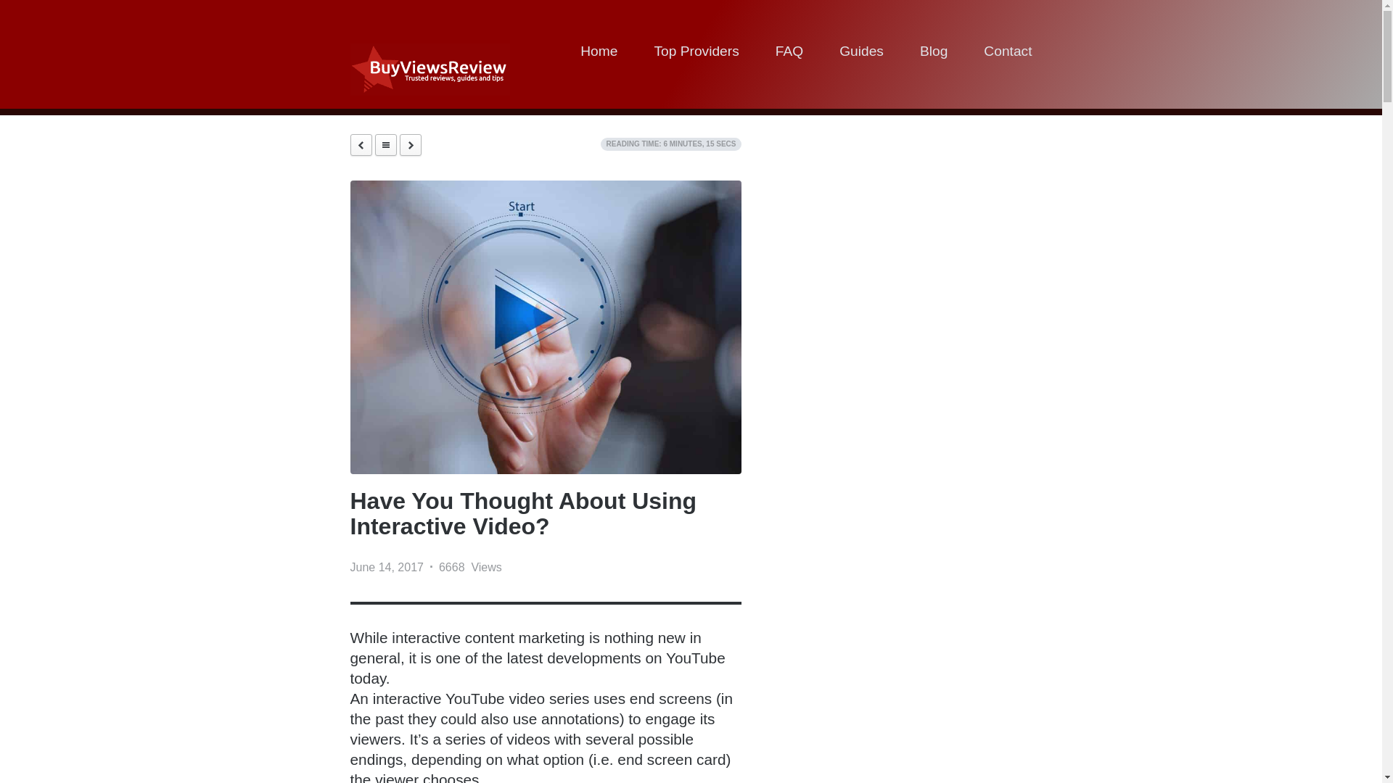 The width and height of the screenshot is (1393, 783). What do you see at coordinates (861, 54) in the screenshot?
I see `Guides` at bounding box center [861, 54].